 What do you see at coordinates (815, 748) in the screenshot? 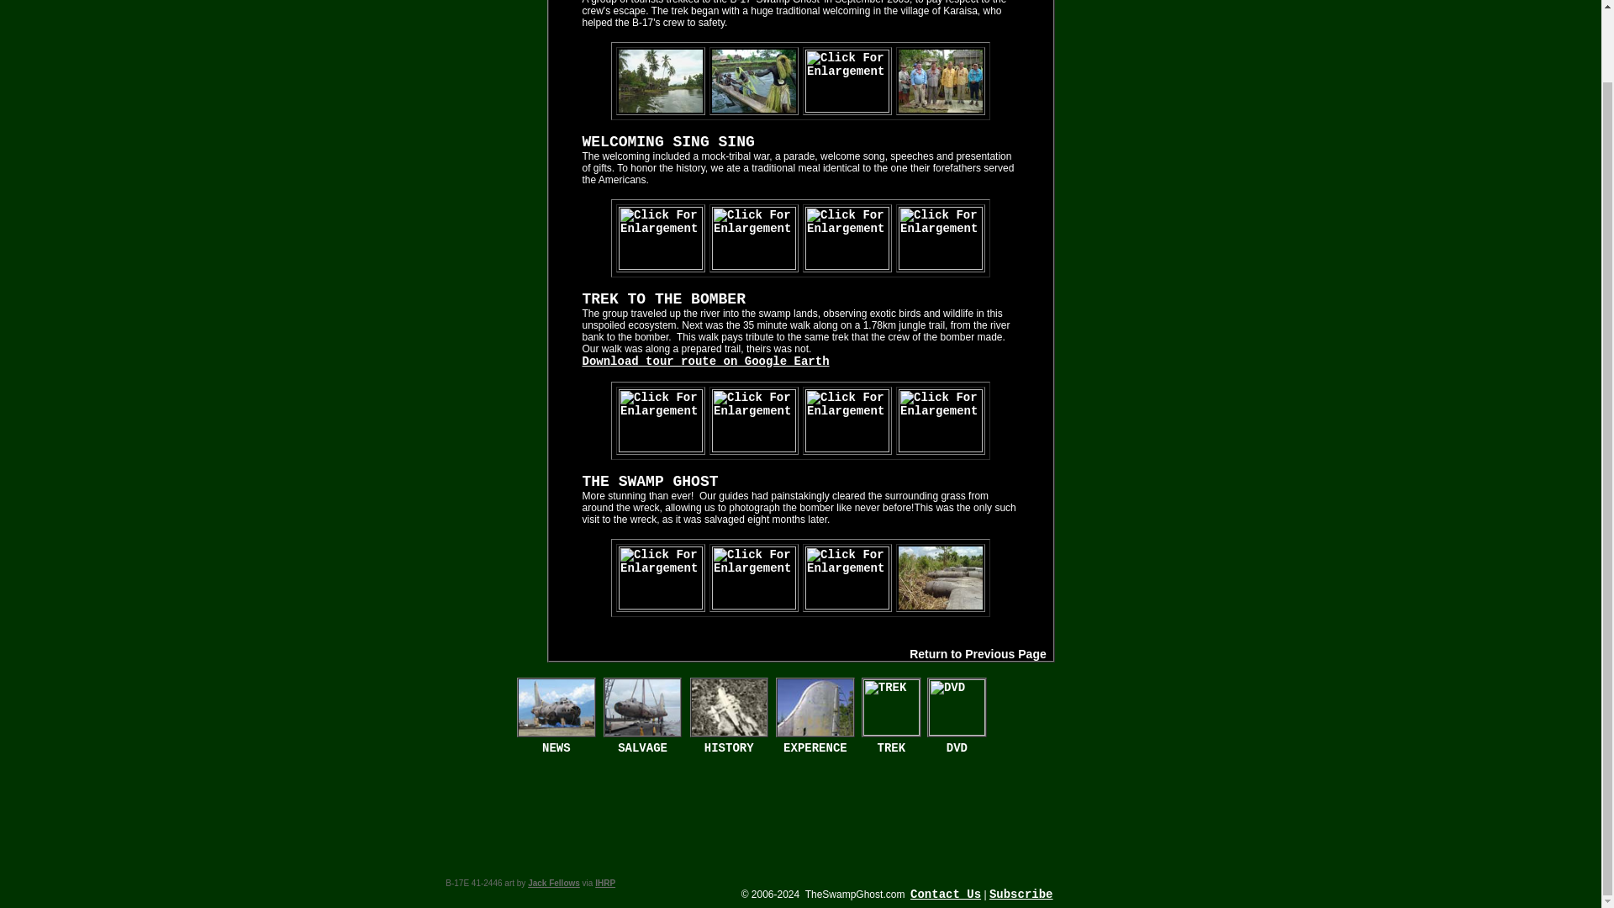
I see `EXPERENCE` at bounding box center [815, 748].